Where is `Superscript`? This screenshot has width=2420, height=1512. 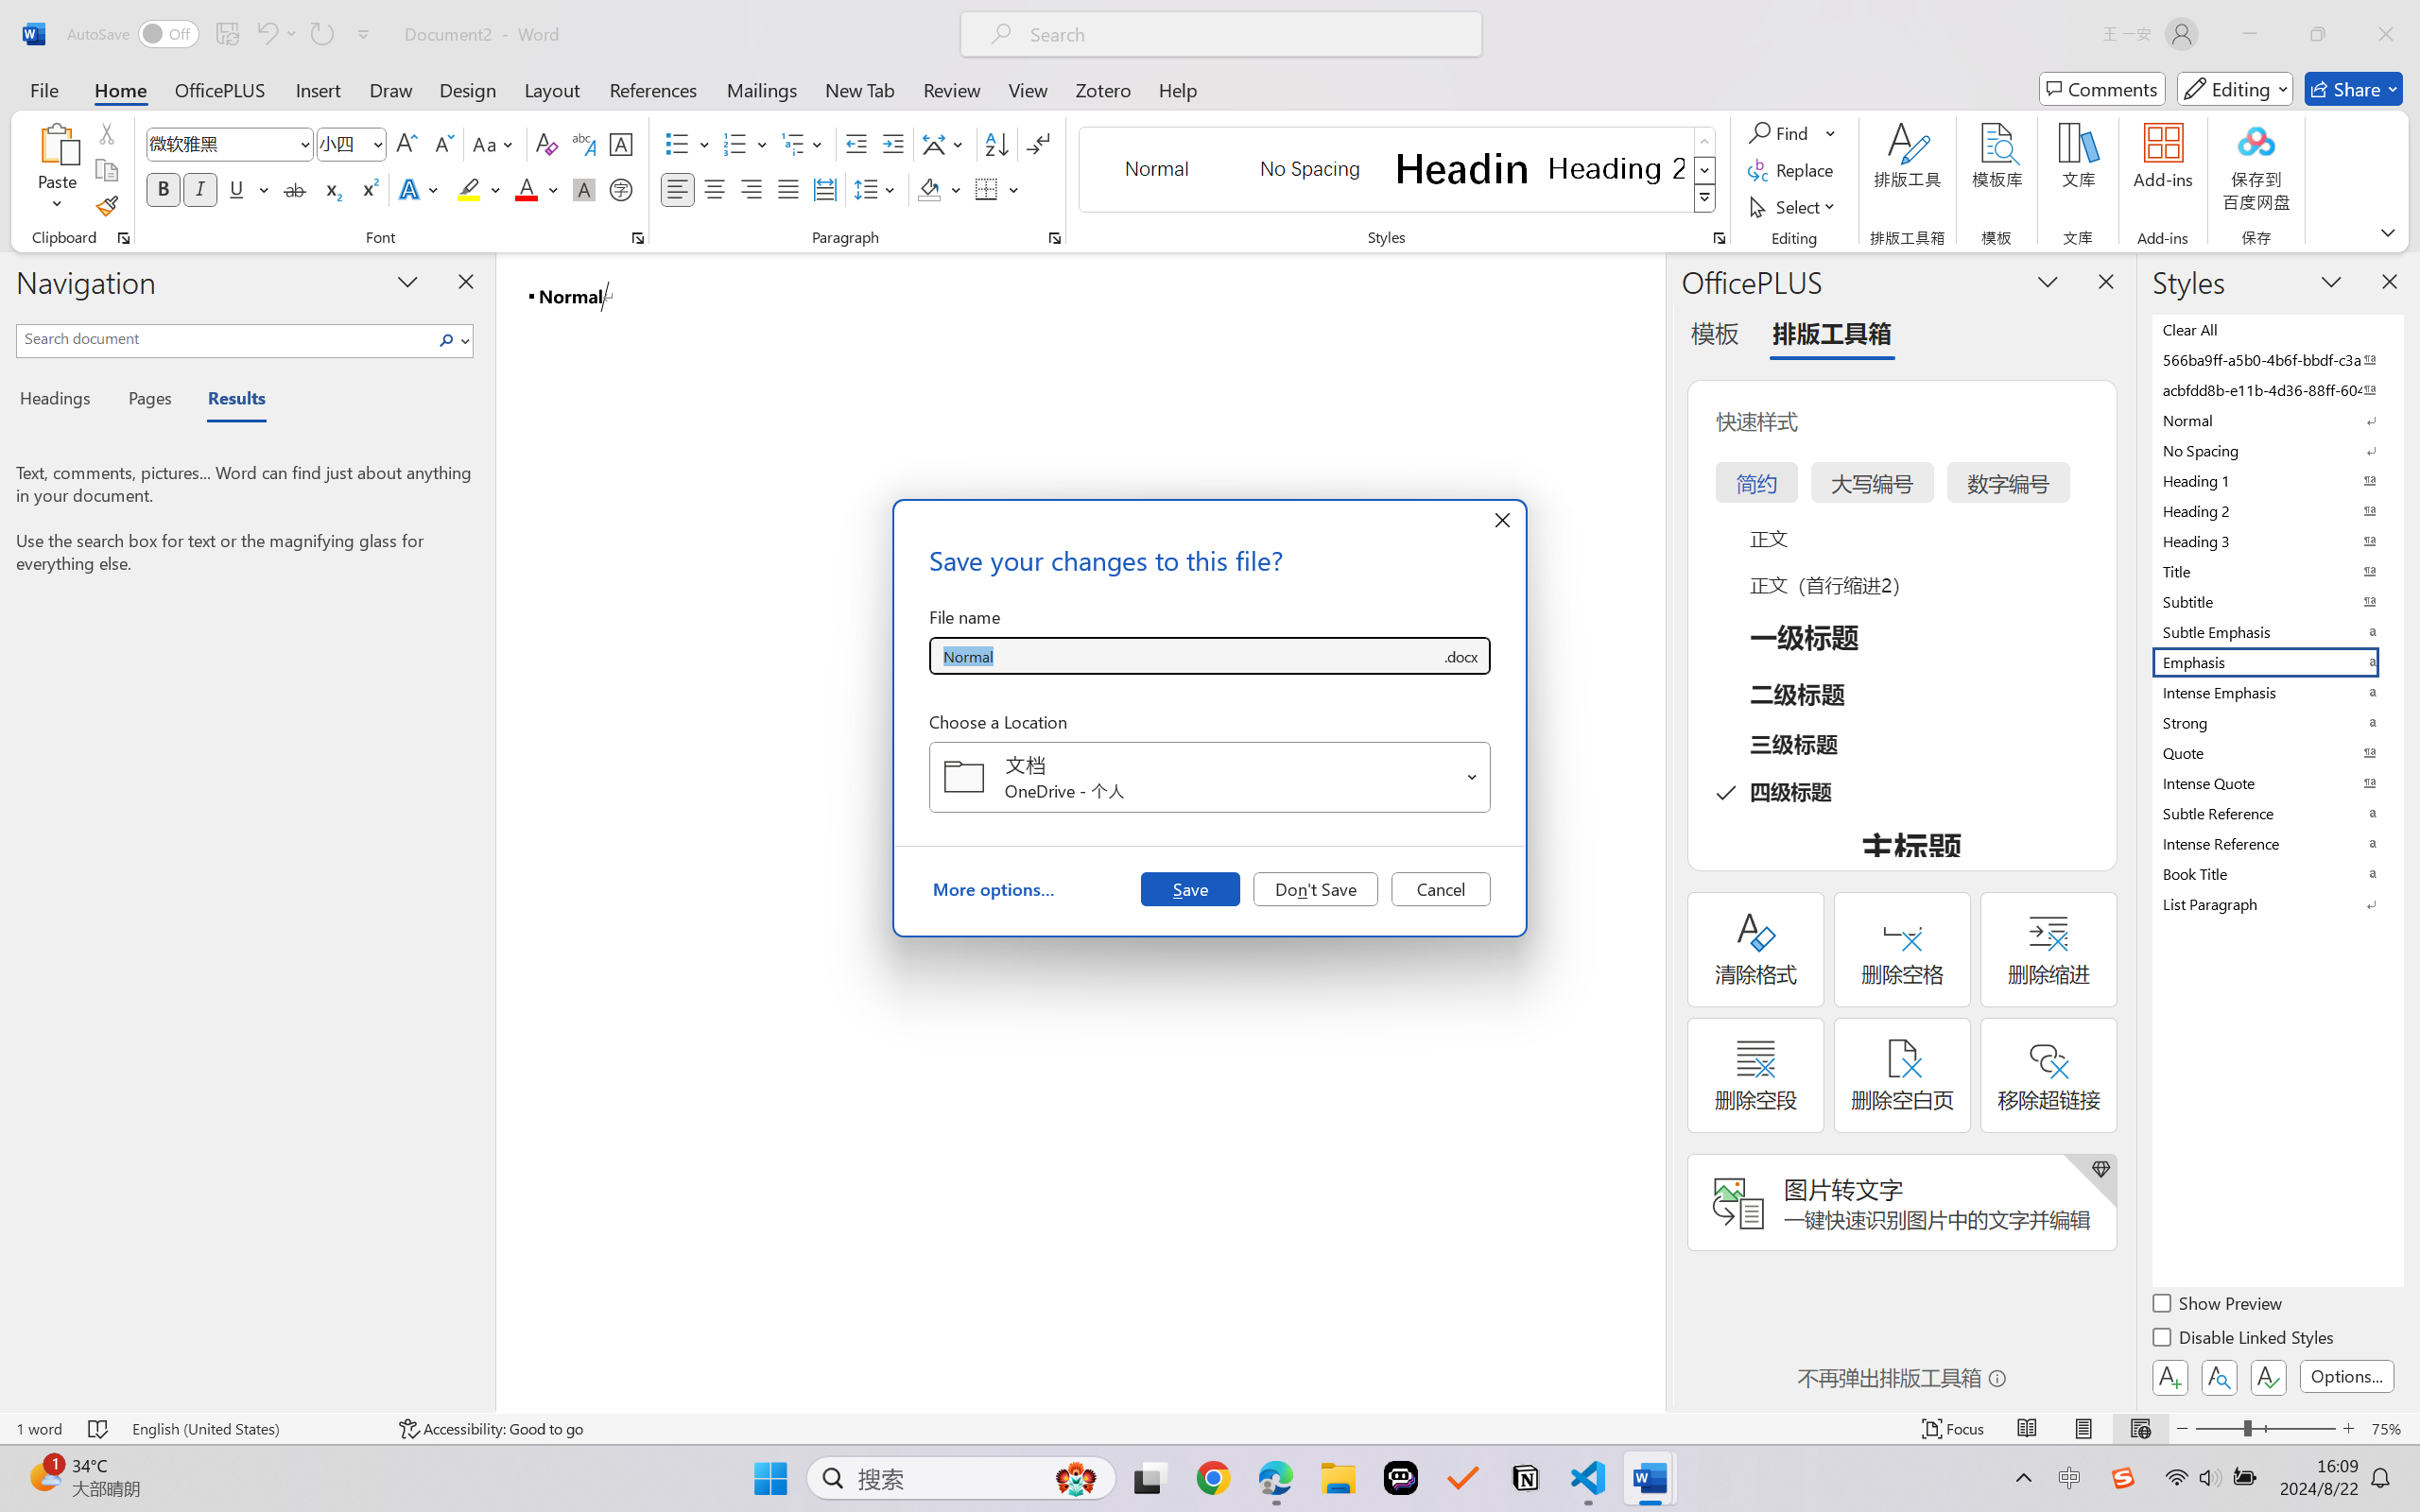 Superscript is located at coordinates (368, 189).